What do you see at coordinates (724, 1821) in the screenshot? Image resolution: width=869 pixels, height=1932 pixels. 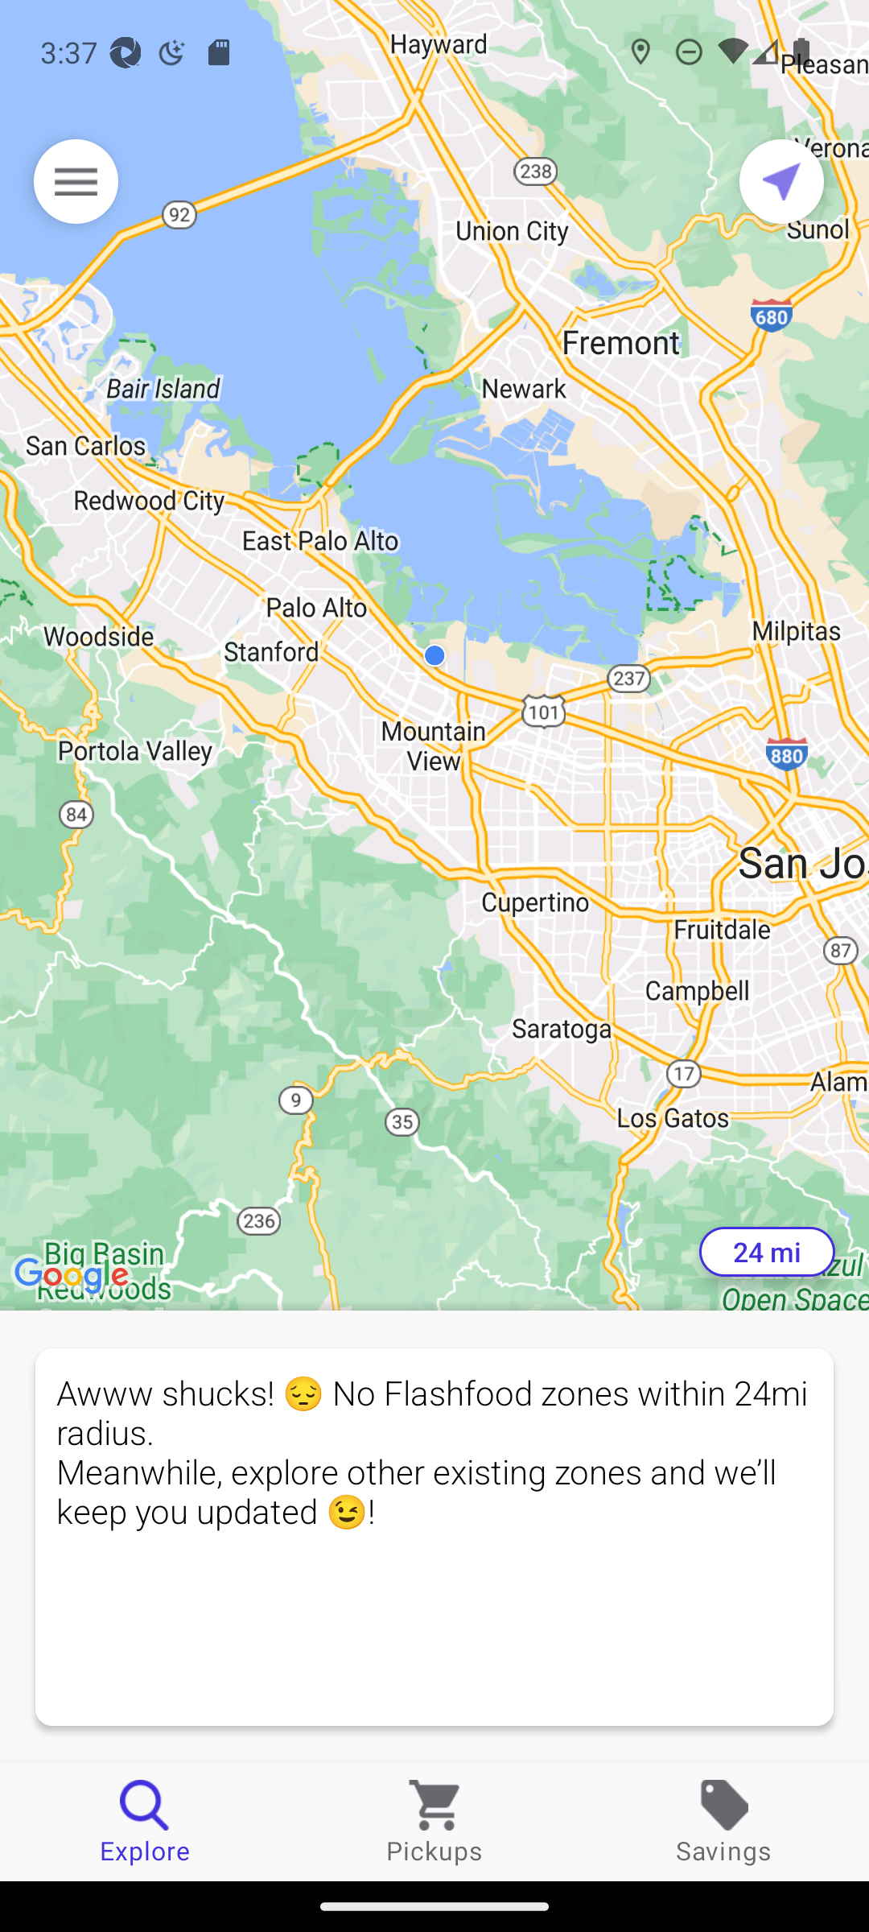 I see `Savings` at bounding box center [724, 1821].